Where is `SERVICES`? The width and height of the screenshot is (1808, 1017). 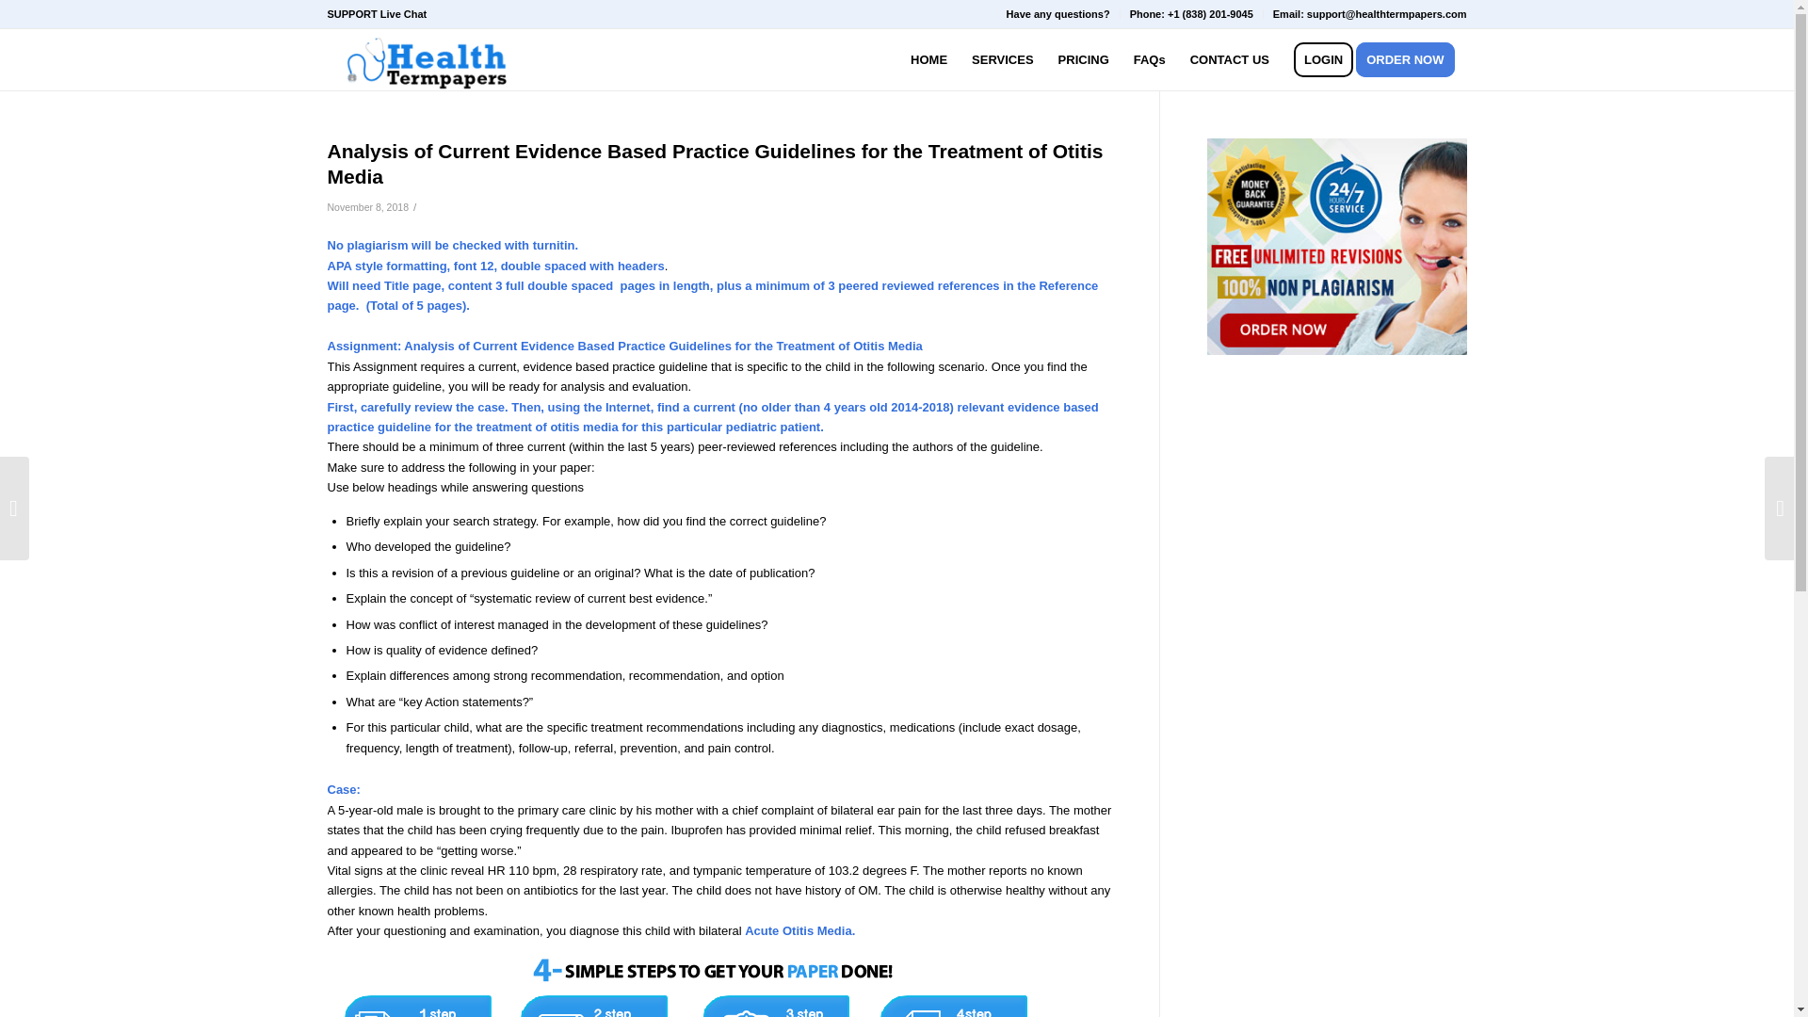 SERVICES is located at coordinates (1003, 60).